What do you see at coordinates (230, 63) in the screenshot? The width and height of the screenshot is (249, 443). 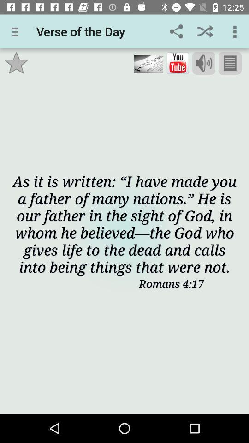 I see `launch icon above the as it is item` at bounding box center [230, 63].